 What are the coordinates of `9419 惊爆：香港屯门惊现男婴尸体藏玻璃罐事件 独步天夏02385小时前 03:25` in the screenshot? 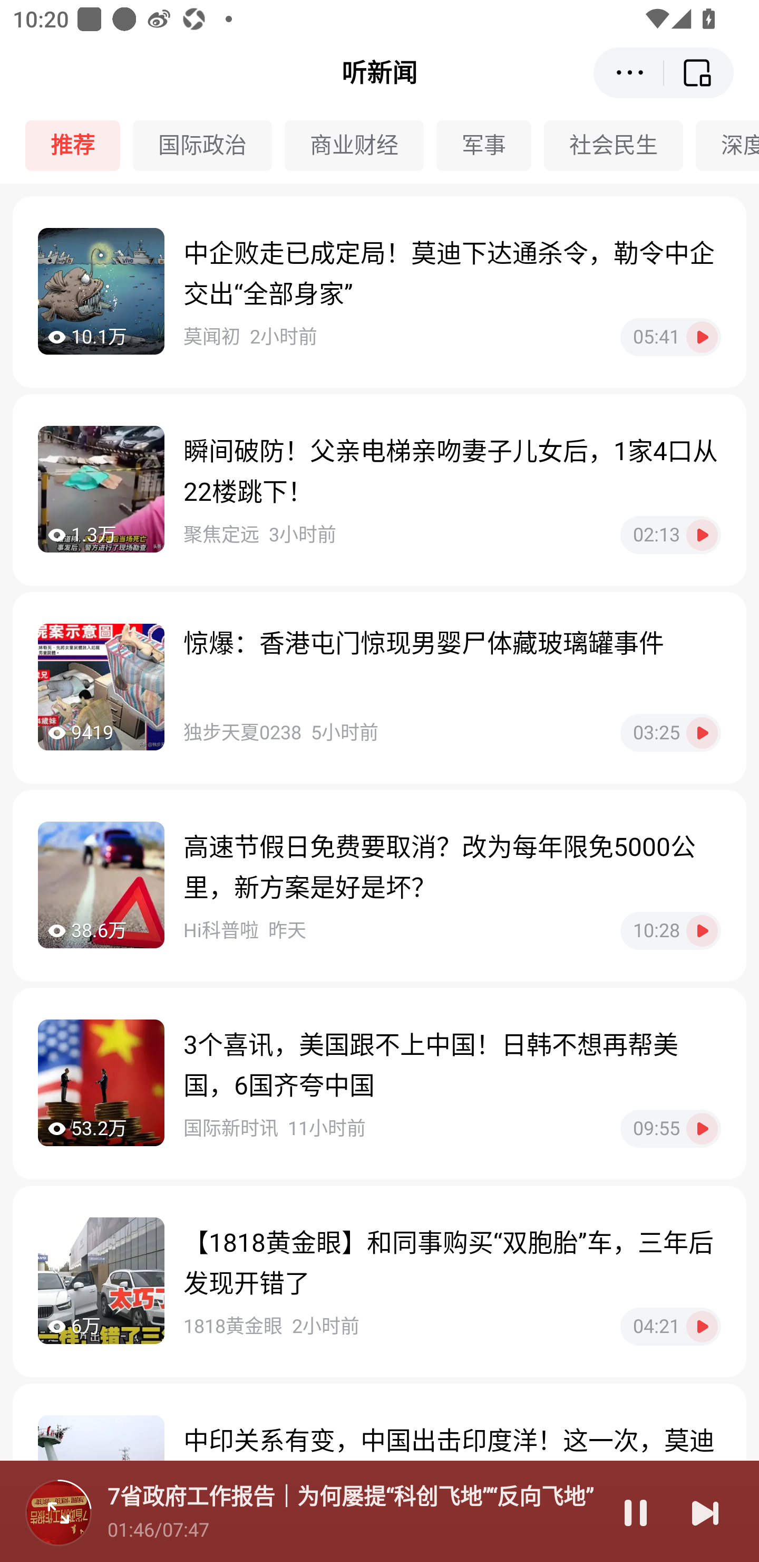 It's located at (379, 688).